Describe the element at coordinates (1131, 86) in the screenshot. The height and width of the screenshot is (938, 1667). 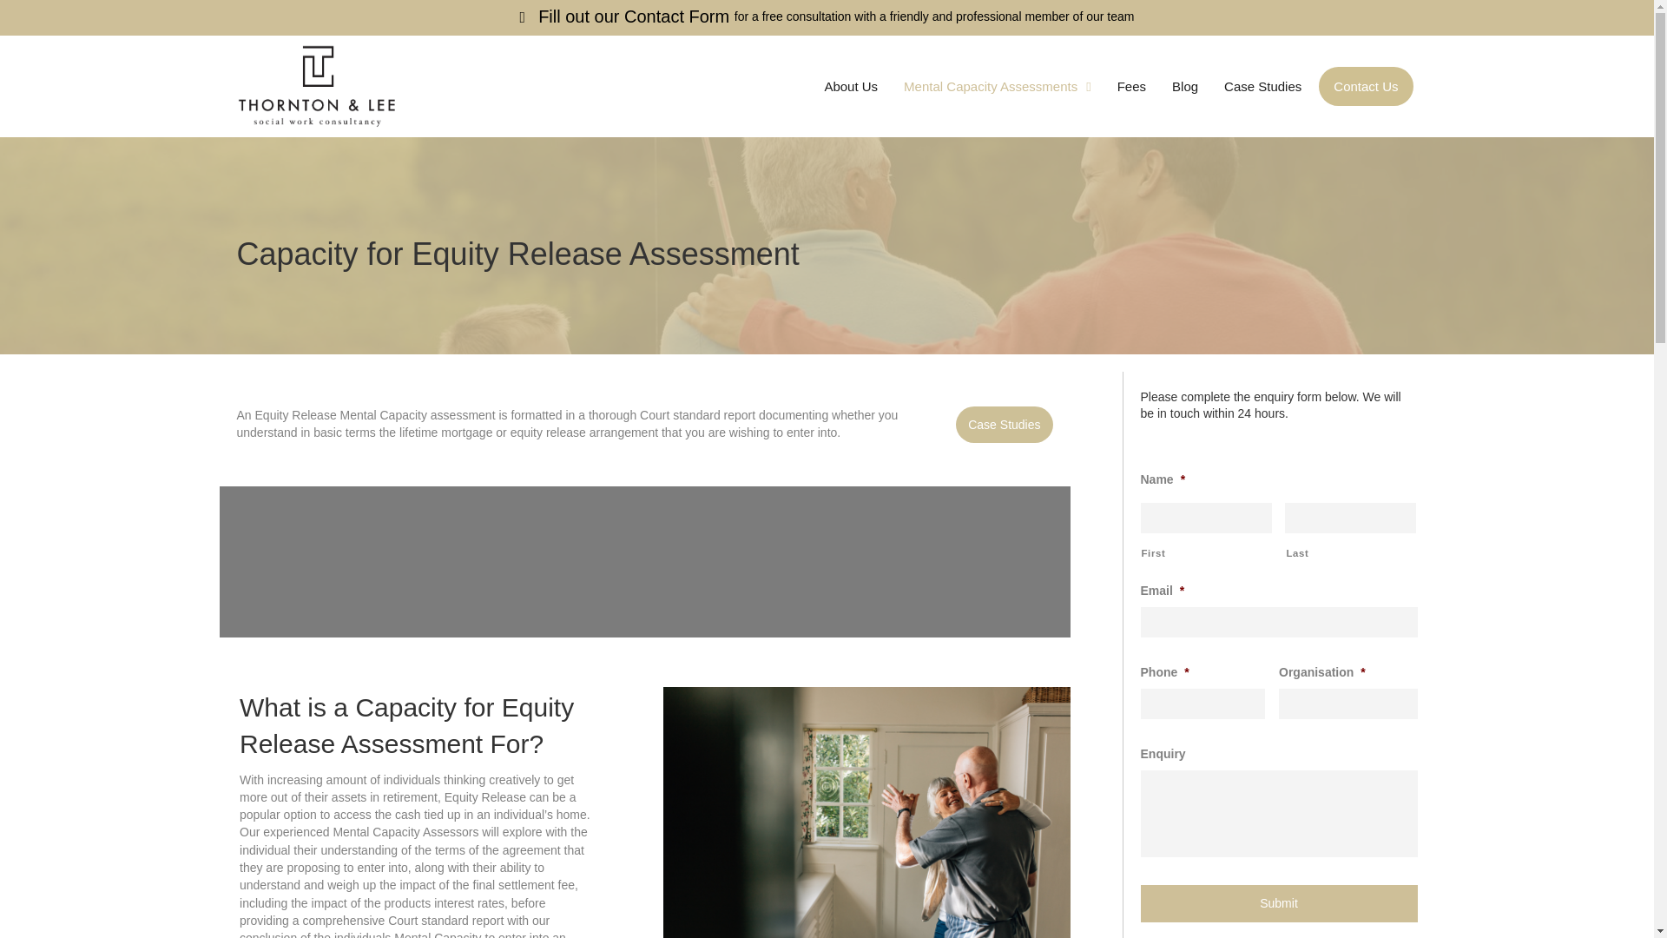
I see `Fees` at that location.